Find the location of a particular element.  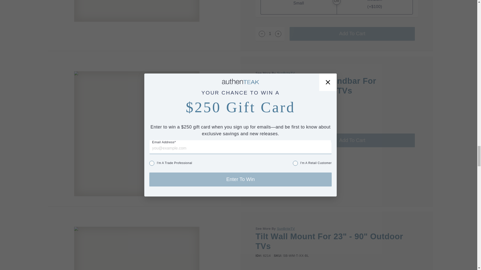

1 is located at coordinates (270, 140).